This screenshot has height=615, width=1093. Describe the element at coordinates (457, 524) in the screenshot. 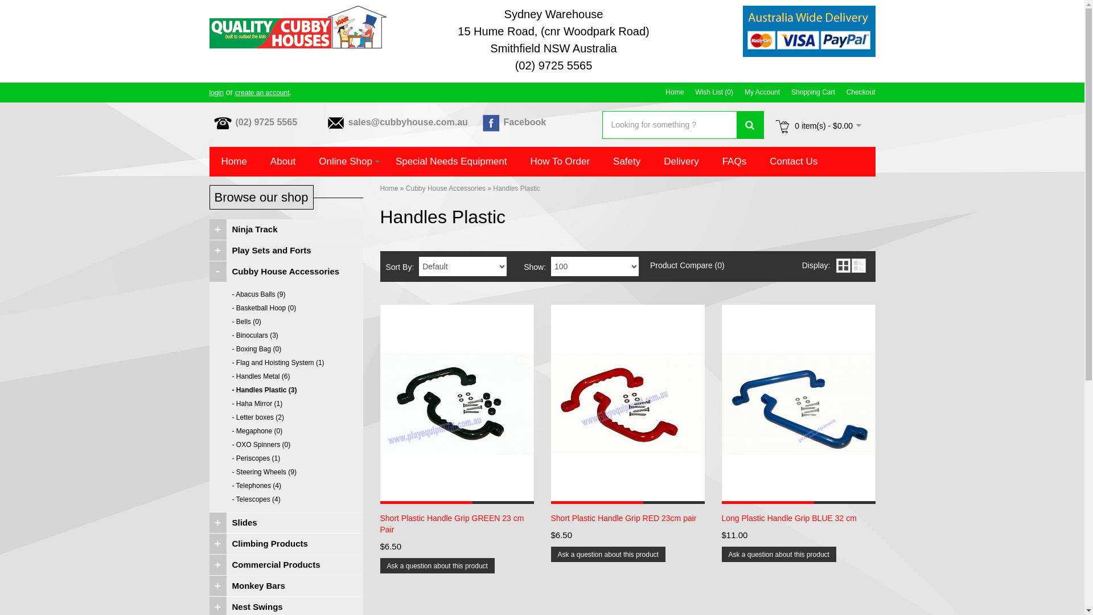

I see `Short Plastic Handle Grip GREEN 23 cm Pair` at that location.